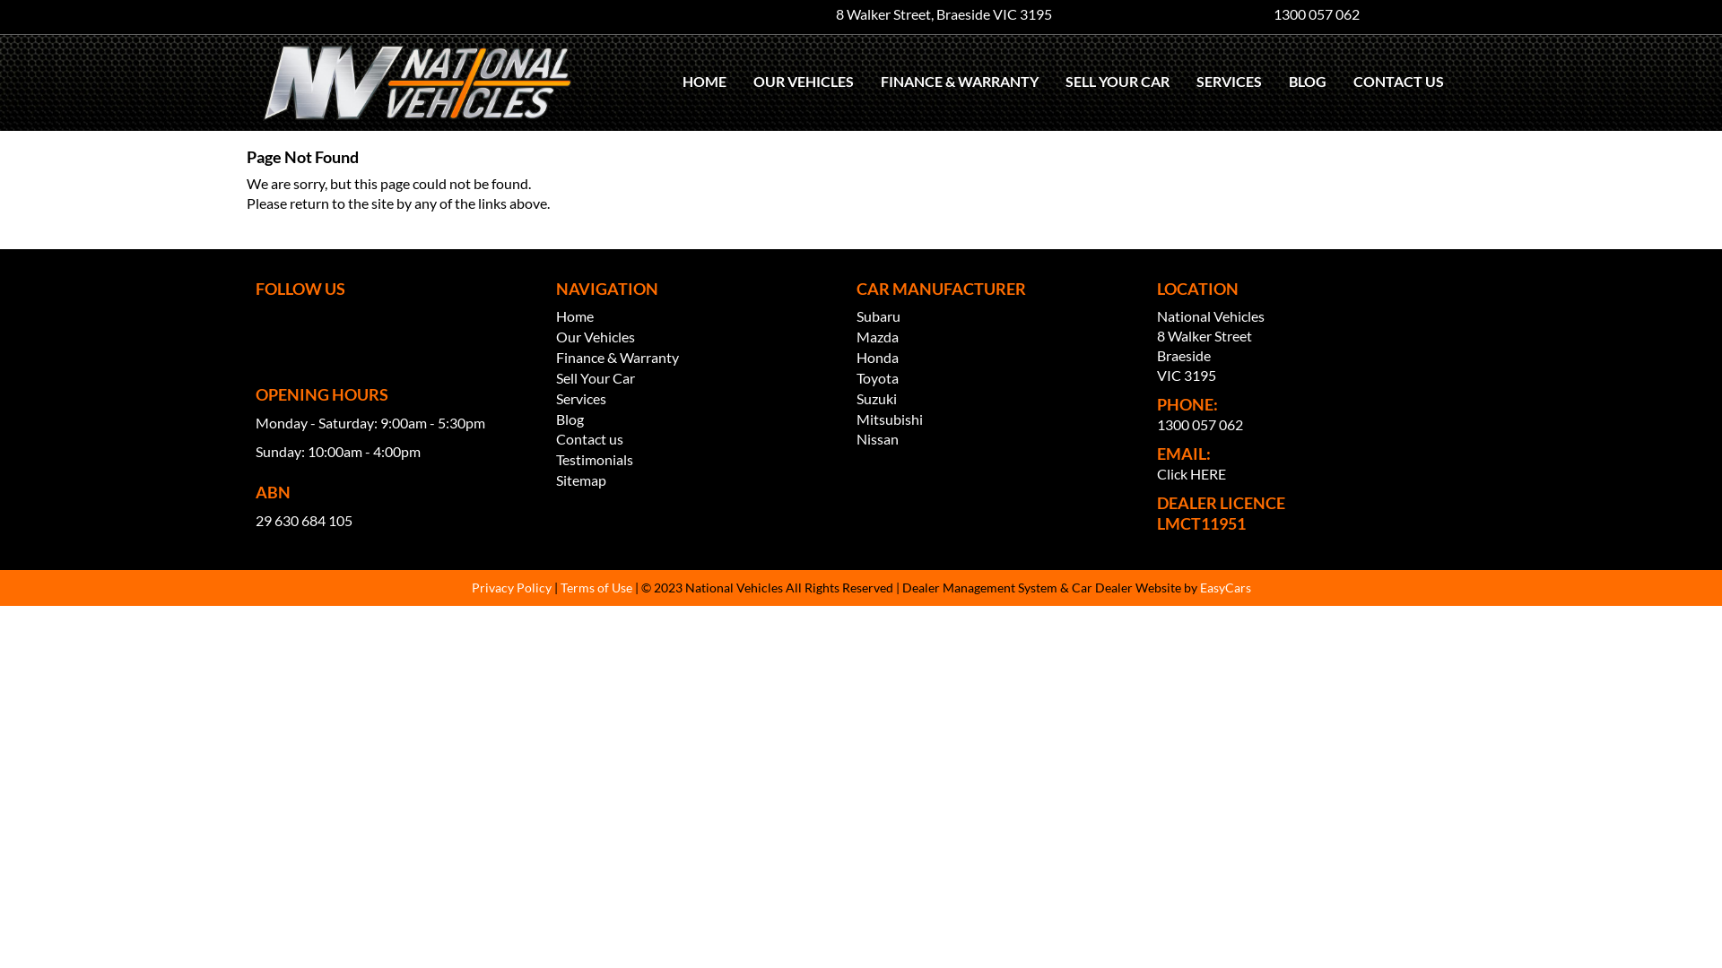 This screenshot has height=968, width=1722. What do you see at coordinates (1394, 82) in the screenshot?
I see `CONTACT US` at bounding box center [1394, 82].